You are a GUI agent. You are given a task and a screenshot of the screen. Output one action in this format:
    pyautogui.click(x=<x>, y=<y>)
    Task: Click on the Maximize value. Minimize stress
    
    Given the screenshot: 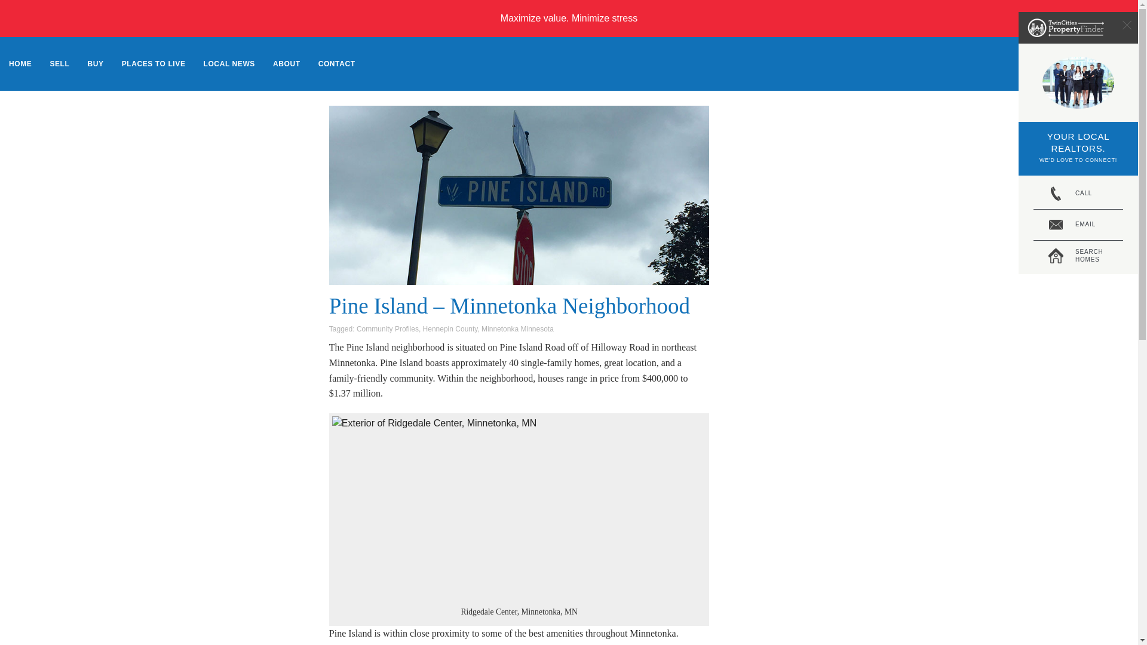 What is the action you would take?
    pyautogui.click(x=154, y=63)
    